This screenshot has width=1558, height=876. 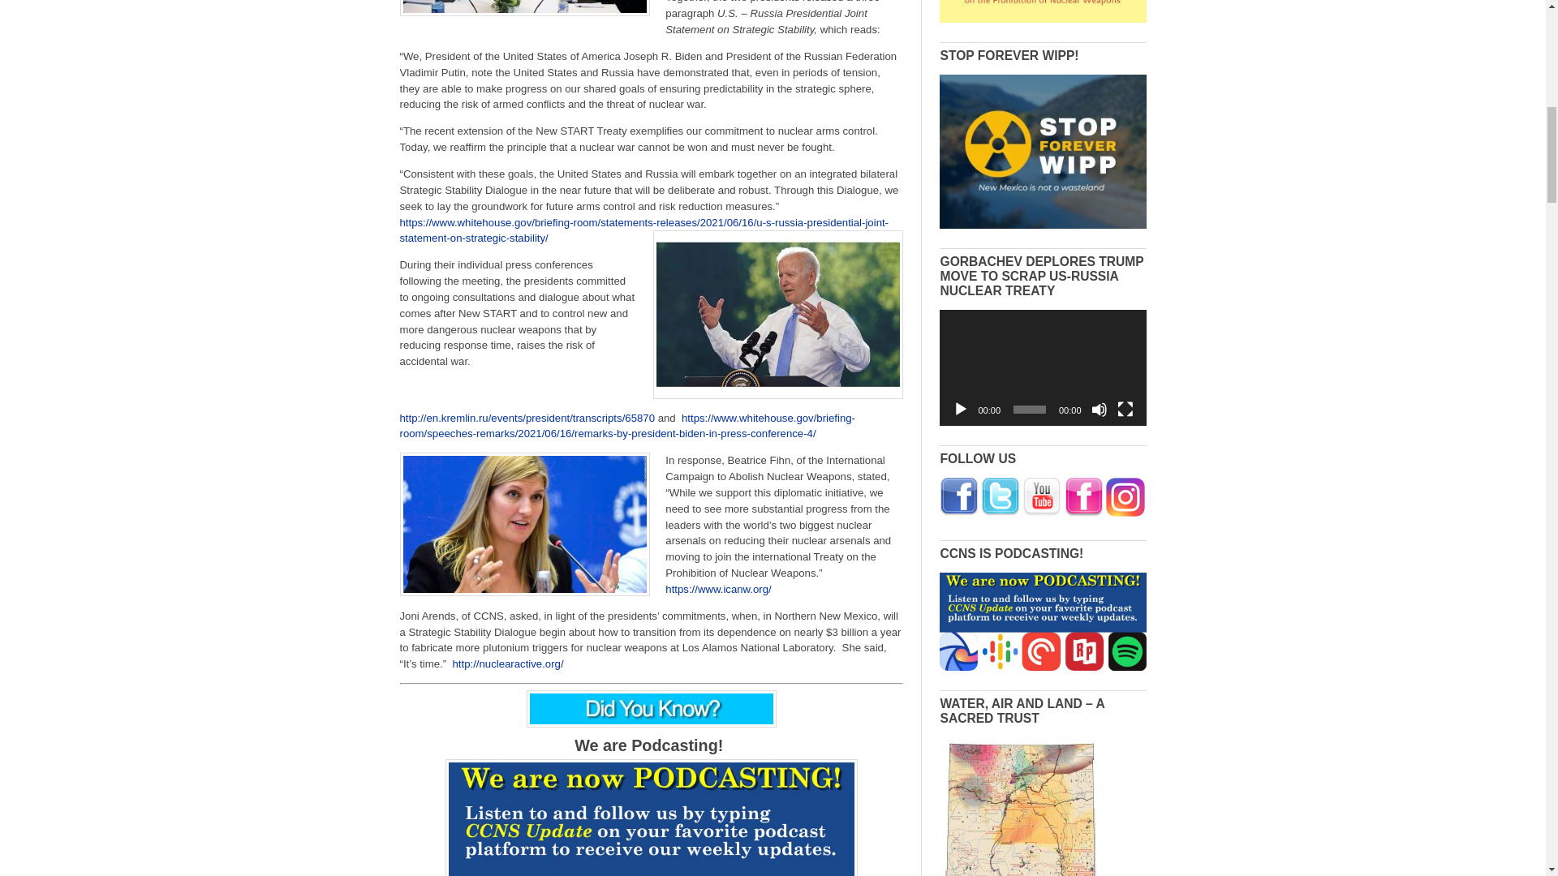 What do you see at coordinates (1125, 409) in the screenshot?
I see `Fullscreen` at bounding box center [1125, 409].